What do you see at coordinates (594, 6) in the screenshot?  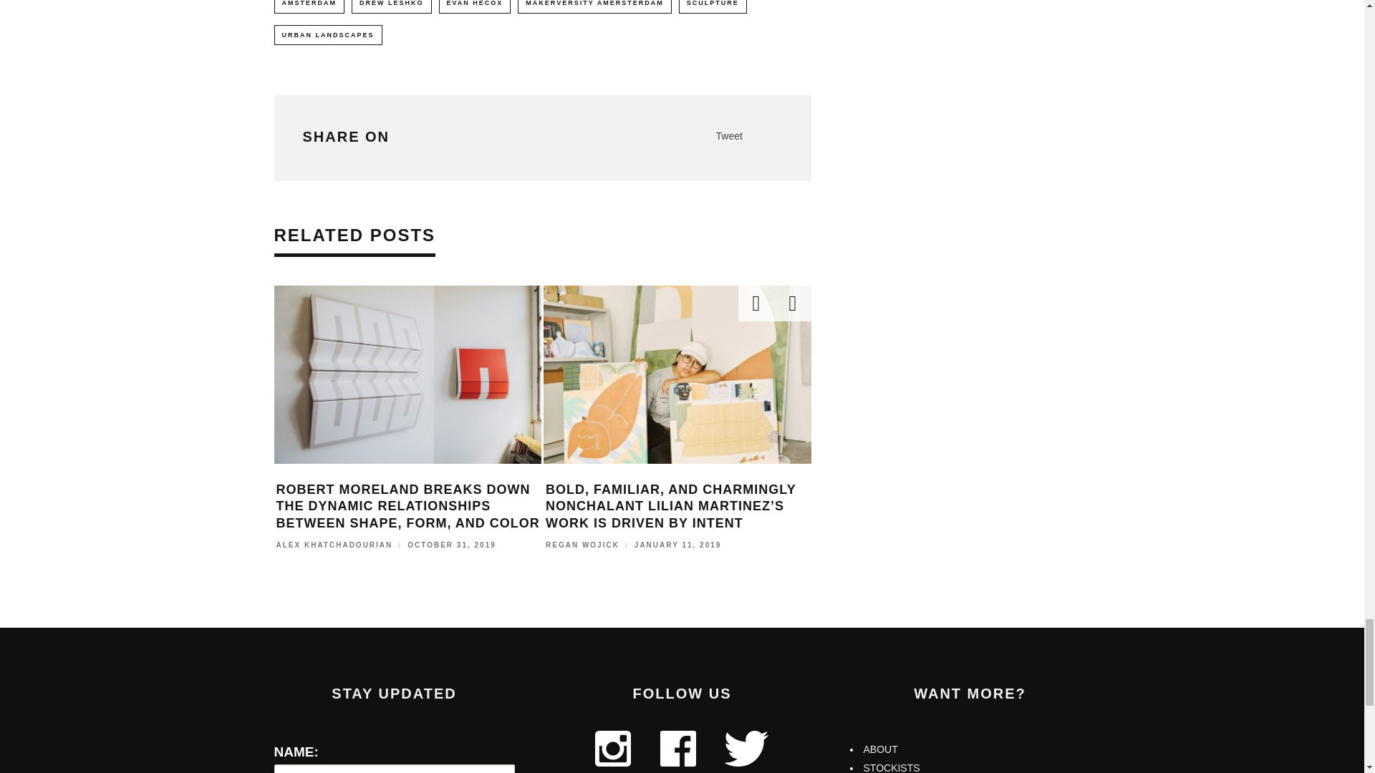 I see `MAKERVERSITY AMERSTERDAM` at bounding box center [594, 6].